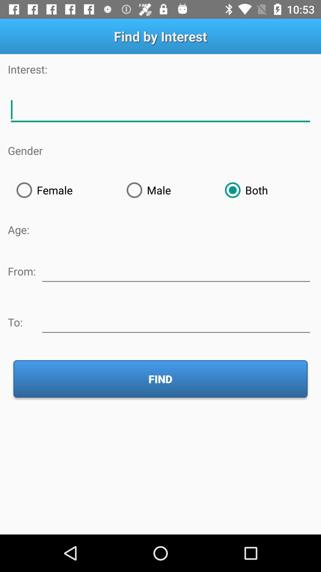 The height and width of the screenshot is (572, 321). I want to click on click item above the age: icon, so click(63, 190).